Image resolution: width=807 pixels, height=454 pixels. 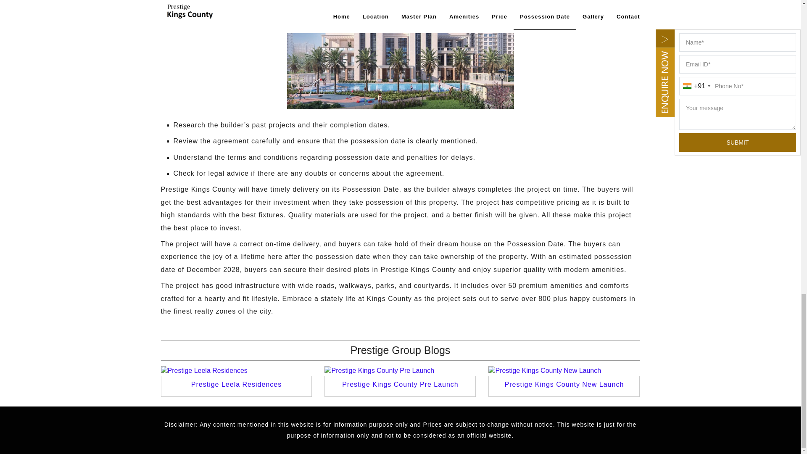 I want to click on Prestige Kings County New Launch, so click(x=564, y=384).